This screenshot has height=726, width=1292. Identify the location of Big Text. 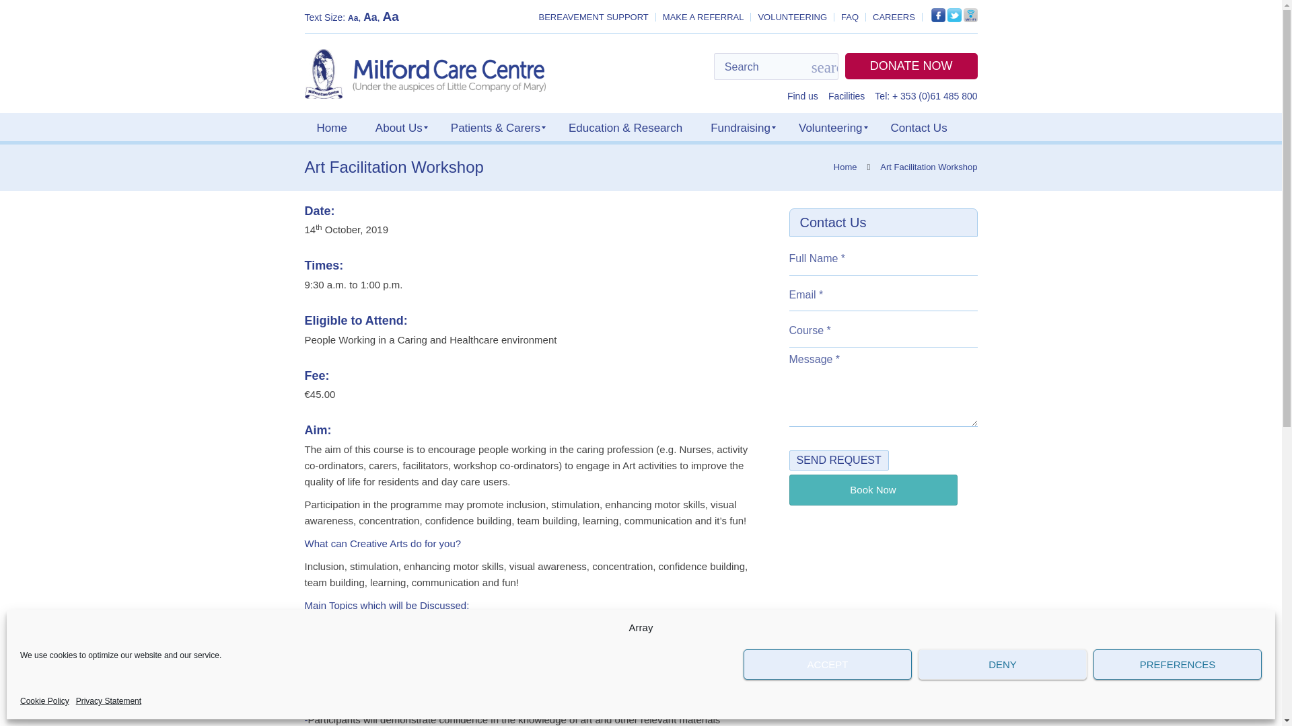
(370, 17).